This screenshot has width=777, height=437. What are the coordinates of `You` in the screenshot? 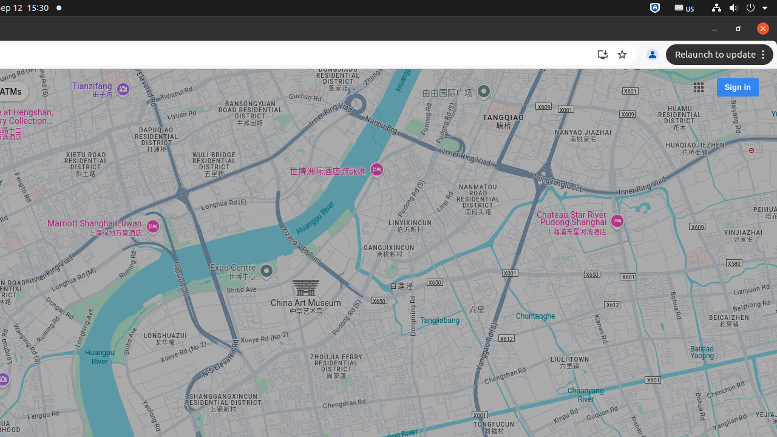 It's located at (653, 55).